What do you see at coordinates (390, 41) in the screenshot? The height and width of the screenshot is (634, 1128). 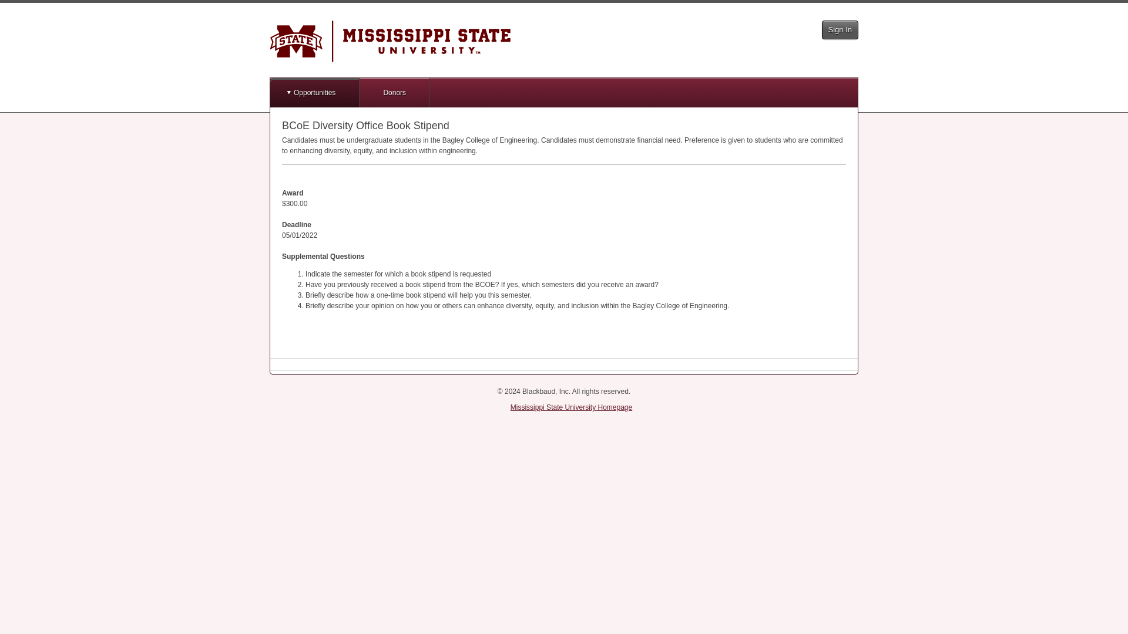 I see `Mississippi State University Scholarships` at bounding box center [390, 41].